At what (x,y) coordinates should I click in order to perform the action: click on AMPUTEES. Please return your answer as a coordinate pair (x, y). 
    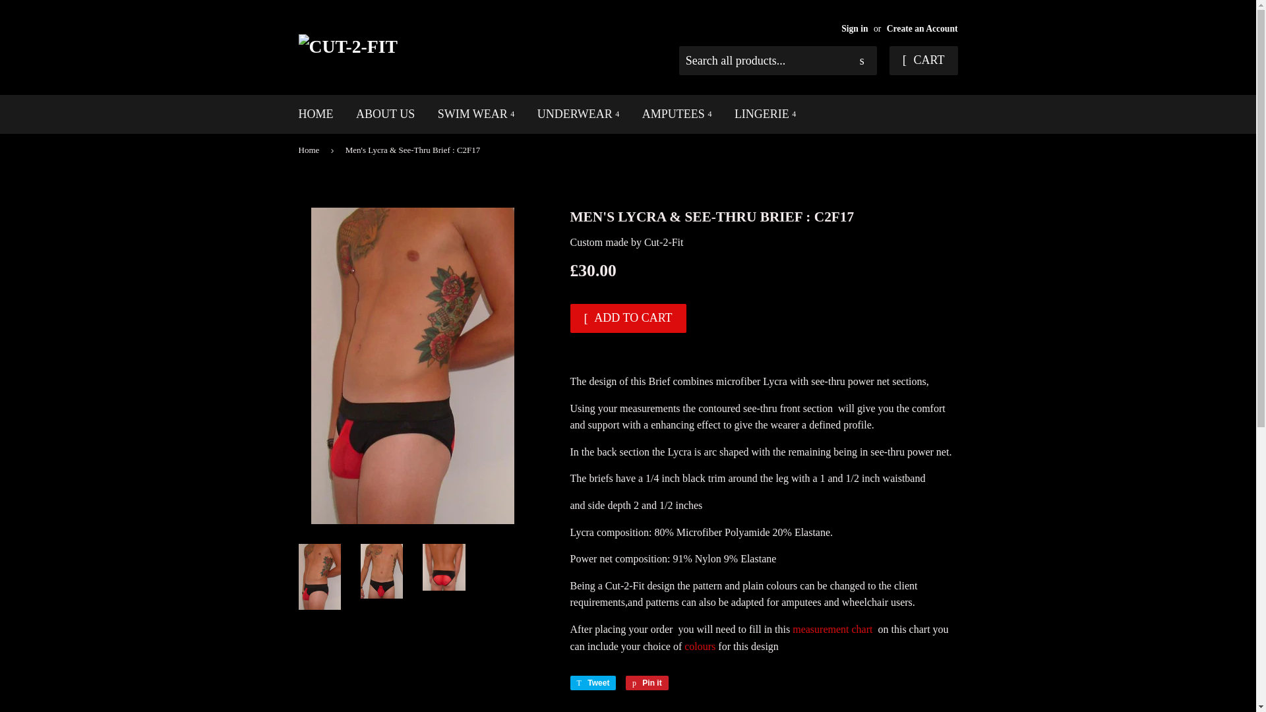
    Looking at the image, I should click on (677, 114).